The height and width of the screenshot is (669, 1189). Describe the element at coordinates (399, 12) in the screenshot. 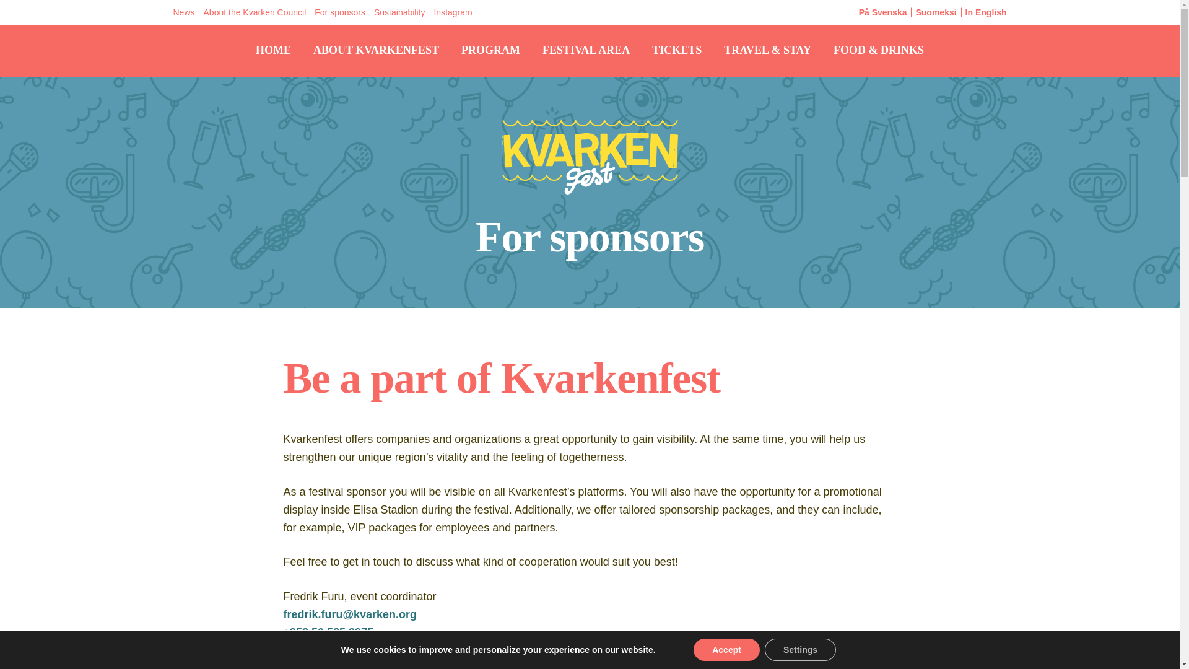

I see `Sustainability` at that location.